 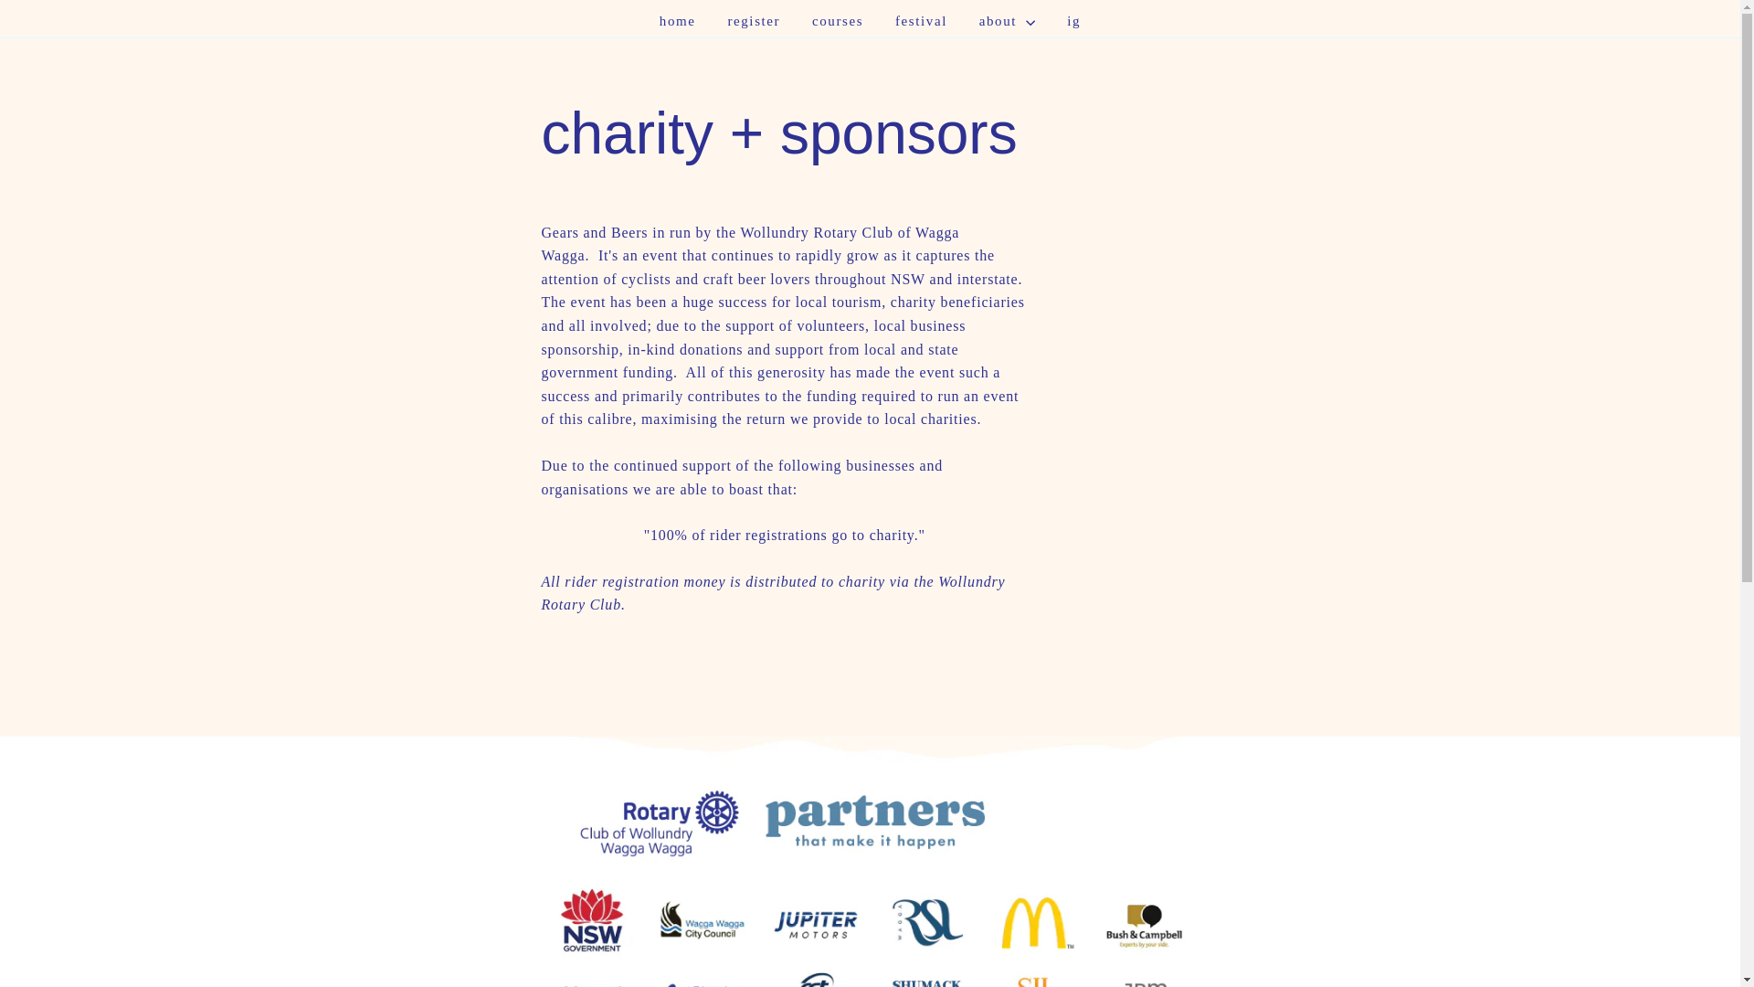 What do you see at coordinates (1007, 20) in the screenshot?
I see `about` at bounding box center [1007, 20].